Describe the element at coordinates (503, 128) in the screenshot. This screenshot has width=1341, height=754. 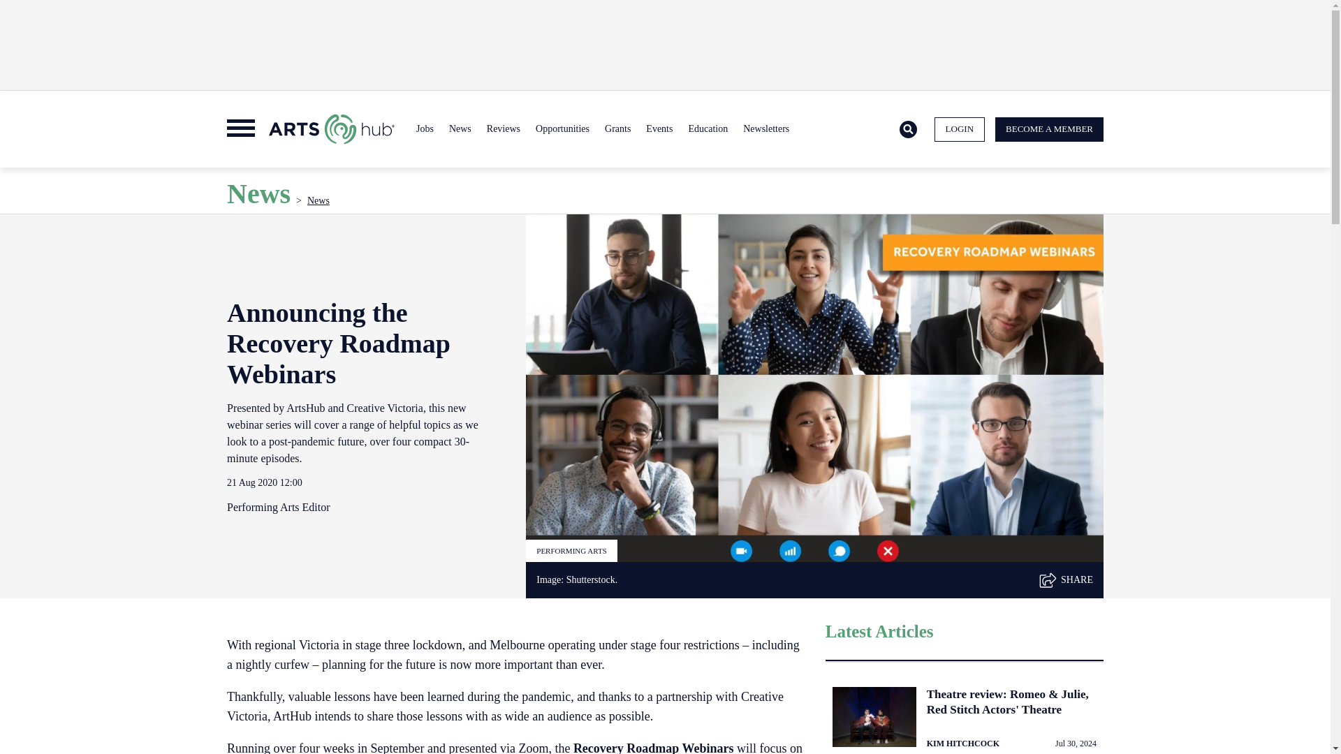
I see `Reviews` at that location.